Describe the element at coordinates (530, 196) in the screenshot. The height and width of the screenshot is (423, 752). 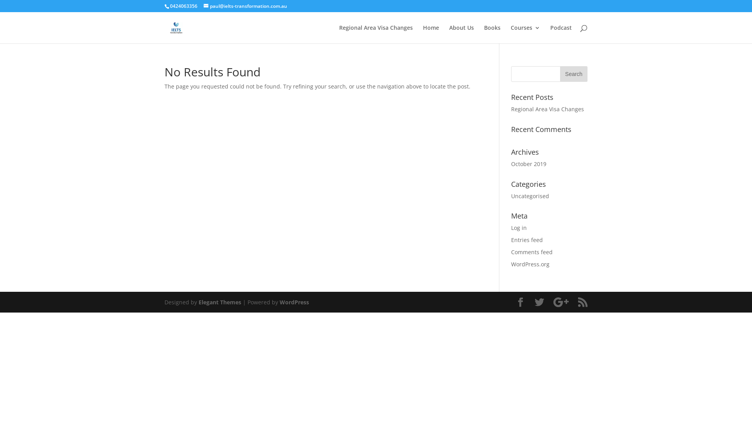
I see `Uncategorised` at that location.